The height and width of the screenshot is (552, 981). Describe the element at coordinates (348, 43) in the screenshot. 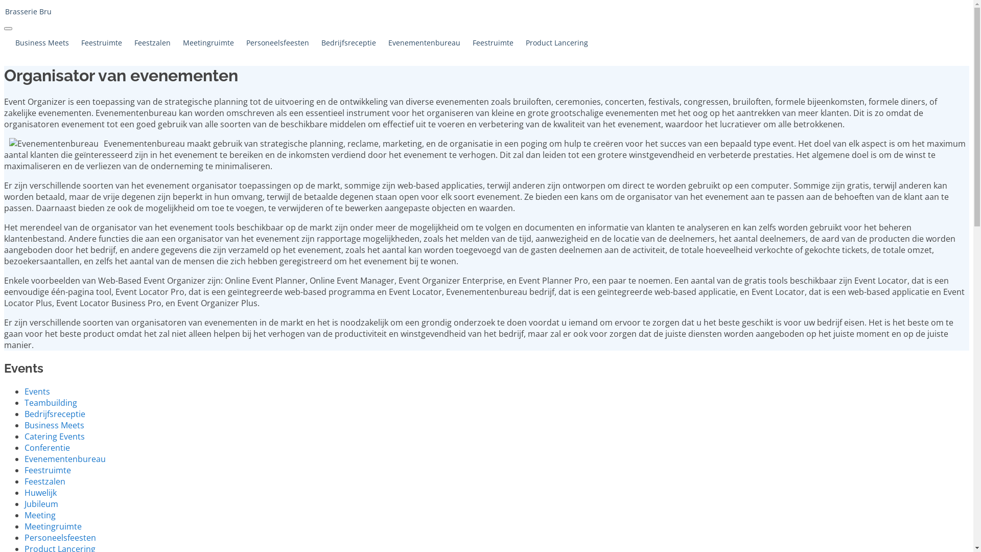

I see `Bedrijfsreceptie` at that location.